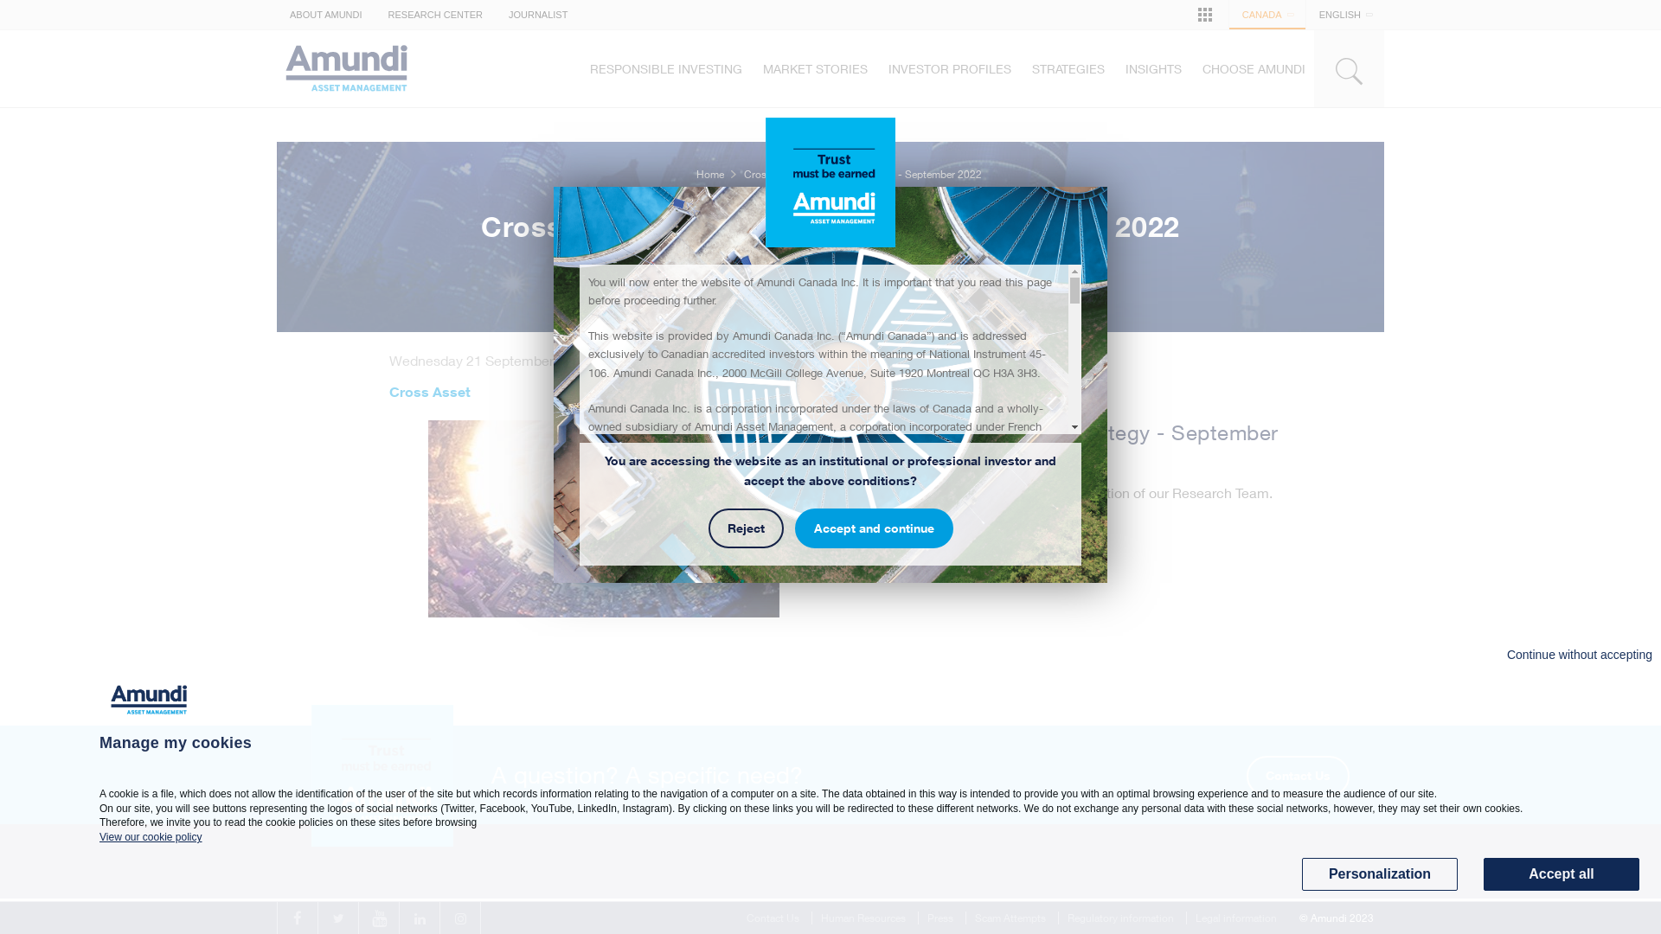 The width and height of the screenshot is (1661, 934). Describe the element at coordinates (151, 837) in the screenshot. I see `View our cookie policy` at that location.